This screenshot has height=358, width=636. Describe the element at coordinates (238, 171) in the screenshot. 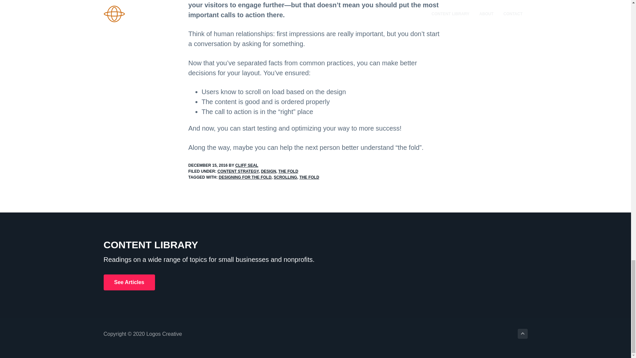

I see `CONTENT STRATEGY` at that location.